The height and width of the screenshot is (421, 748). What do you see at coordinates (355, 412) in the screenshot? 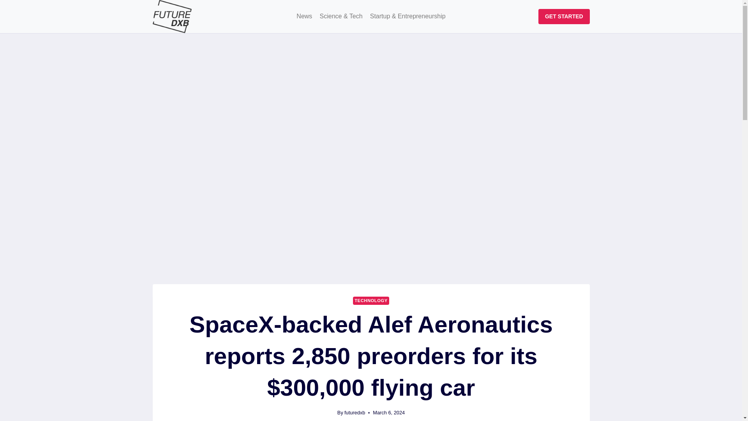
I see `futuredxb` at bounding box center [355, 412].